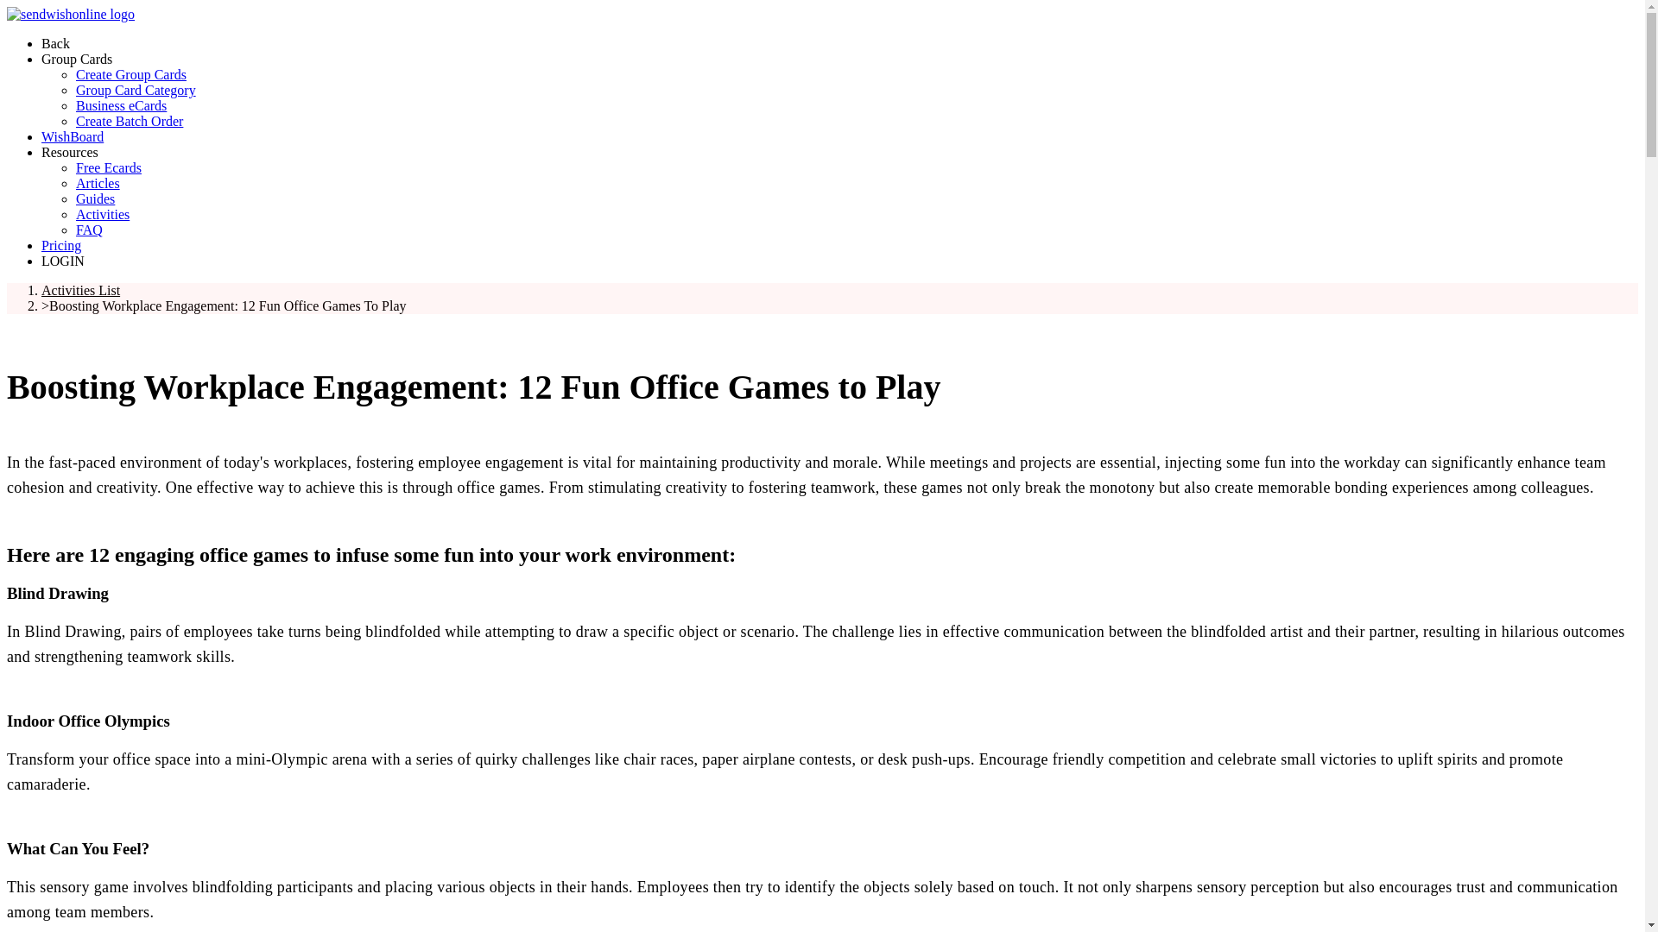 Image resolution: width=1658 pixels, height=932 pixels. I want to click on Guides, so click(95, 198).